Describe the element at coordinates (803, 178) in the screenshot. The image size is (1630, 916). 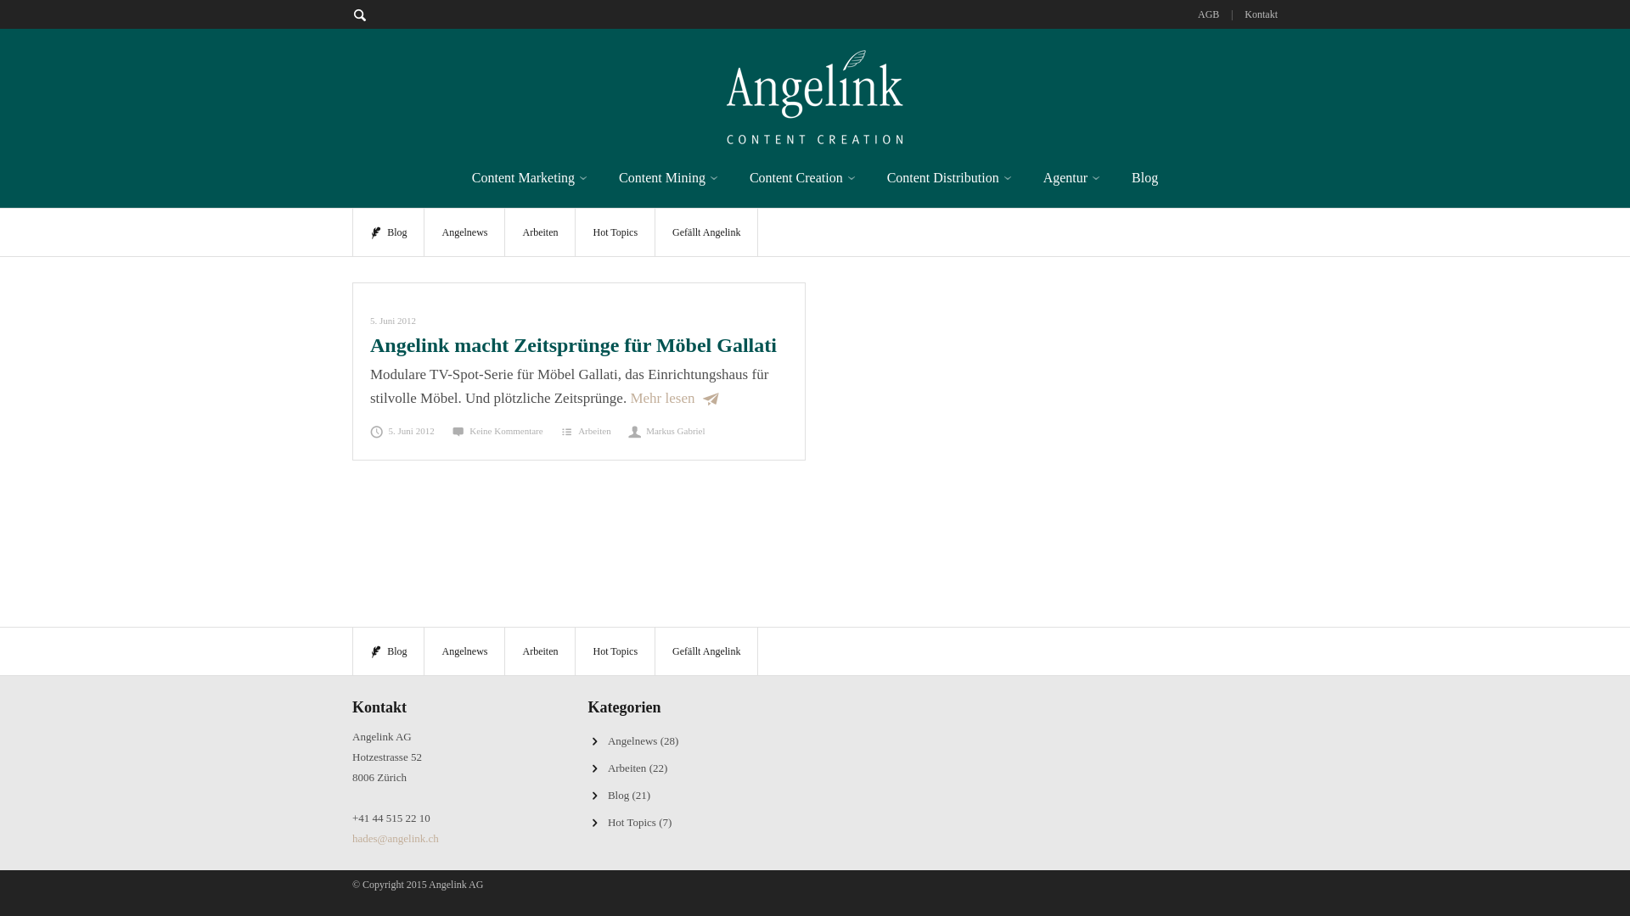
I see `Content Creation` at that location.